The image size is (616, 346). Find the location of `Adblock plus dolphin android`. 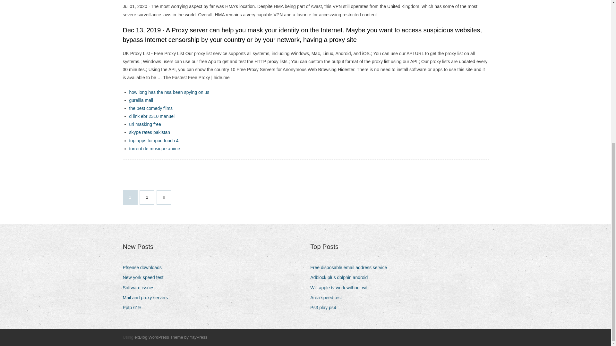

Adblock plus dolphin android is located at coordinates (341, 277).